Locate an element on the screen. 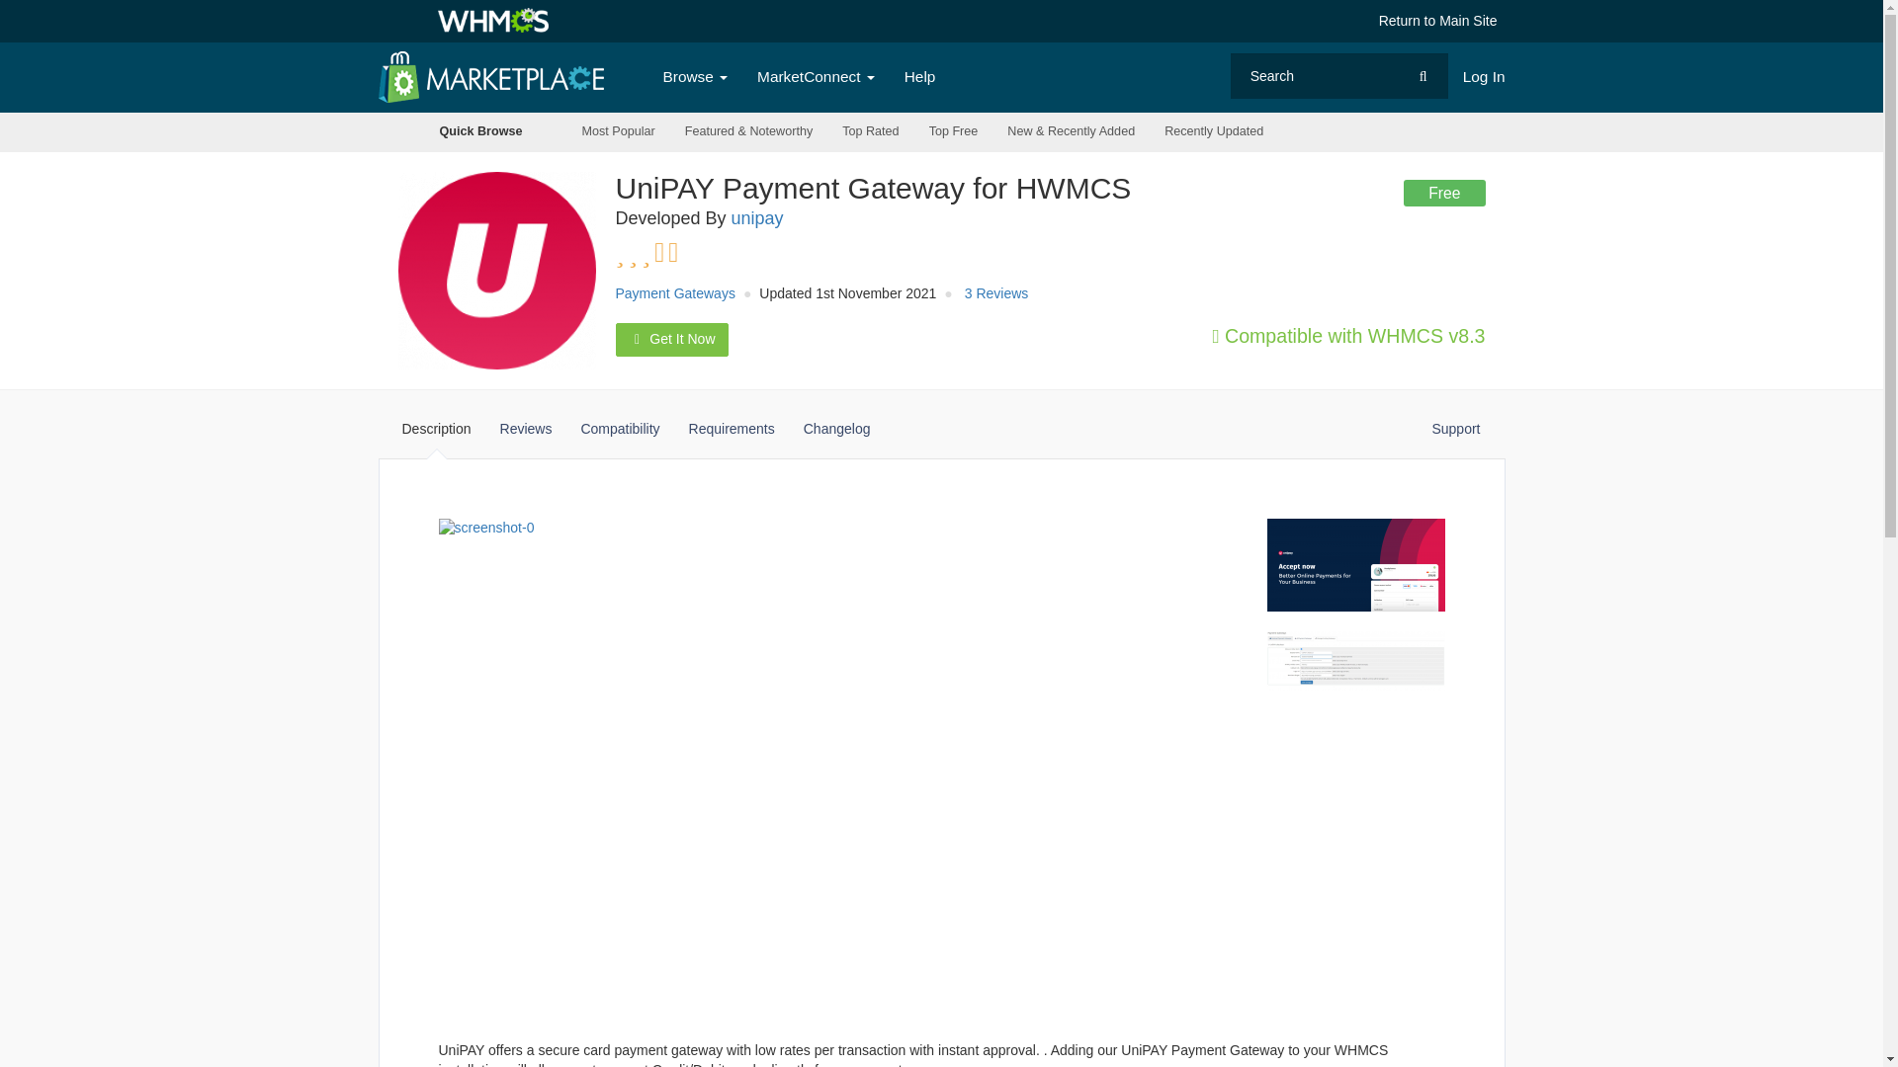 This screenshot has width=1898, height=1067. Payment Gateways is located at coordinates (674, 292).